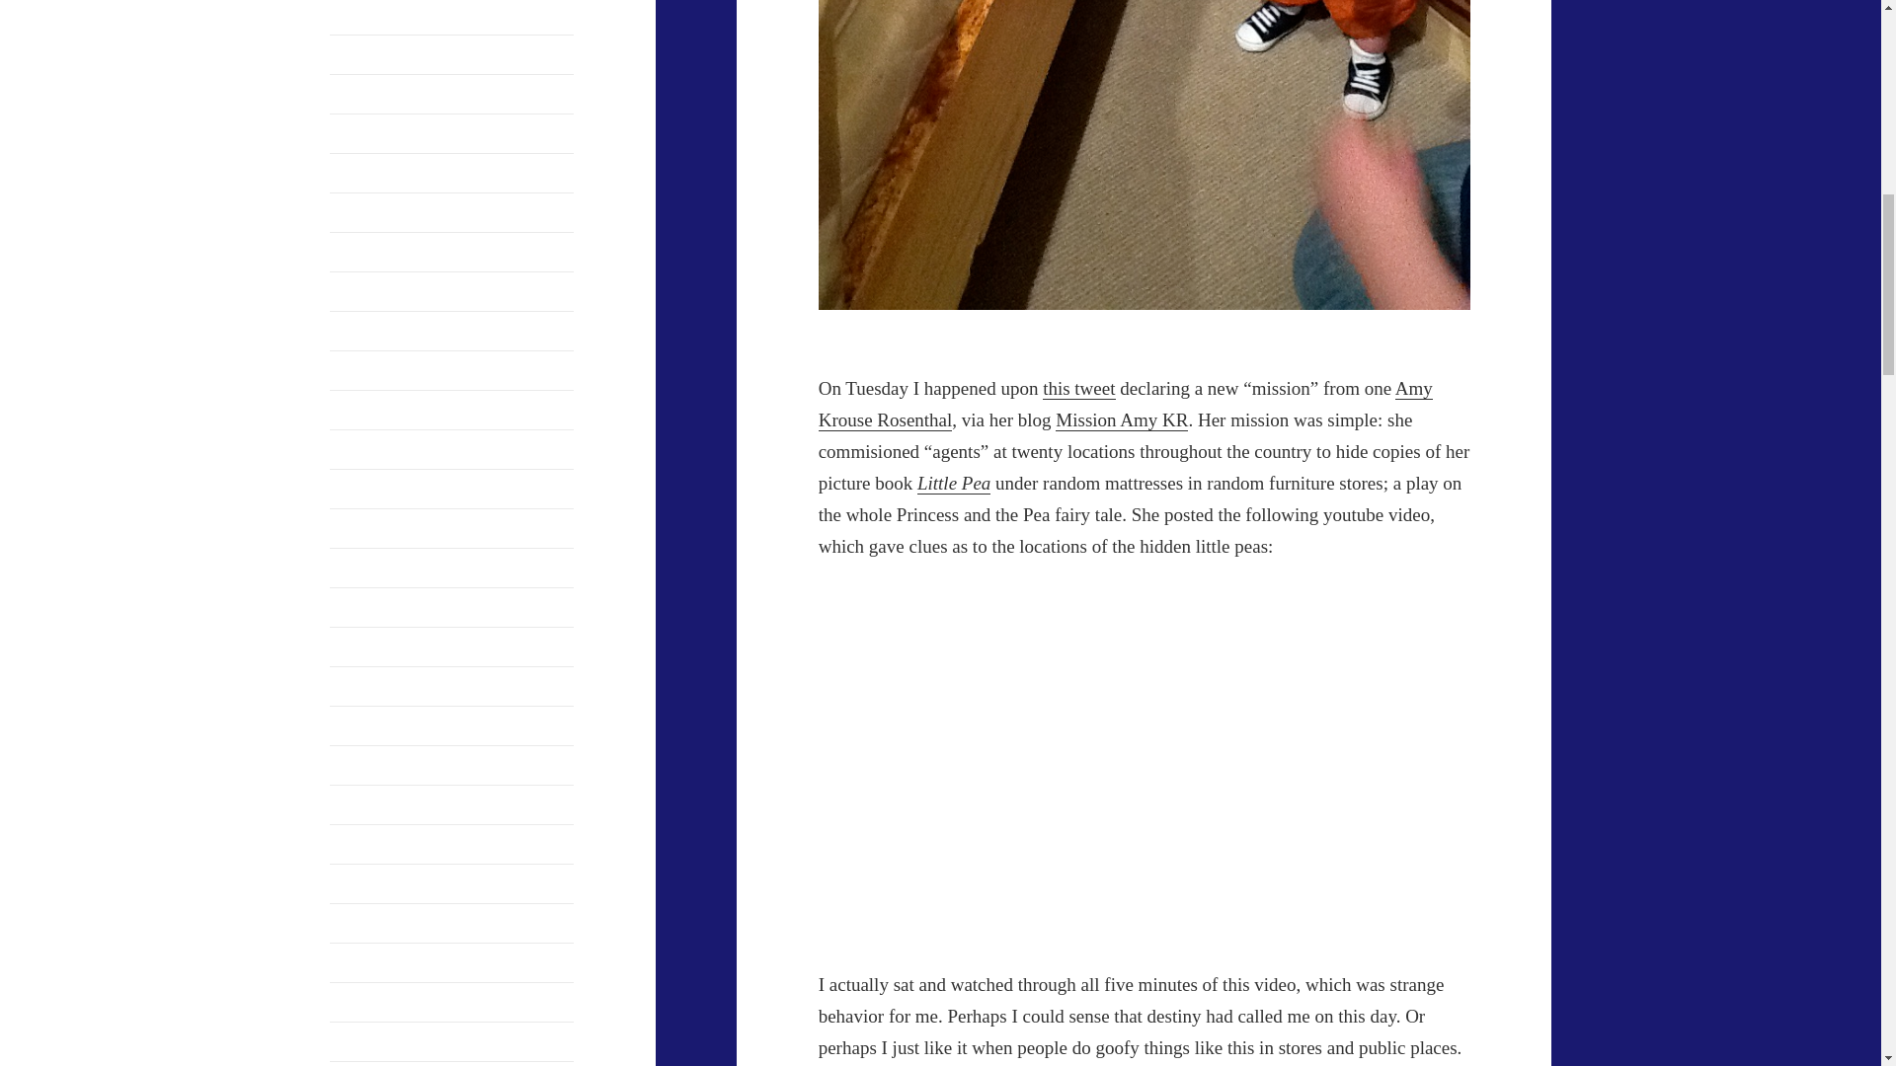 The height and width of the screenshot is (1066, 1896). What do you see at coordinates (379, 529) in the screenshot?
I see `December 2009` at bounding box center [379, 529].